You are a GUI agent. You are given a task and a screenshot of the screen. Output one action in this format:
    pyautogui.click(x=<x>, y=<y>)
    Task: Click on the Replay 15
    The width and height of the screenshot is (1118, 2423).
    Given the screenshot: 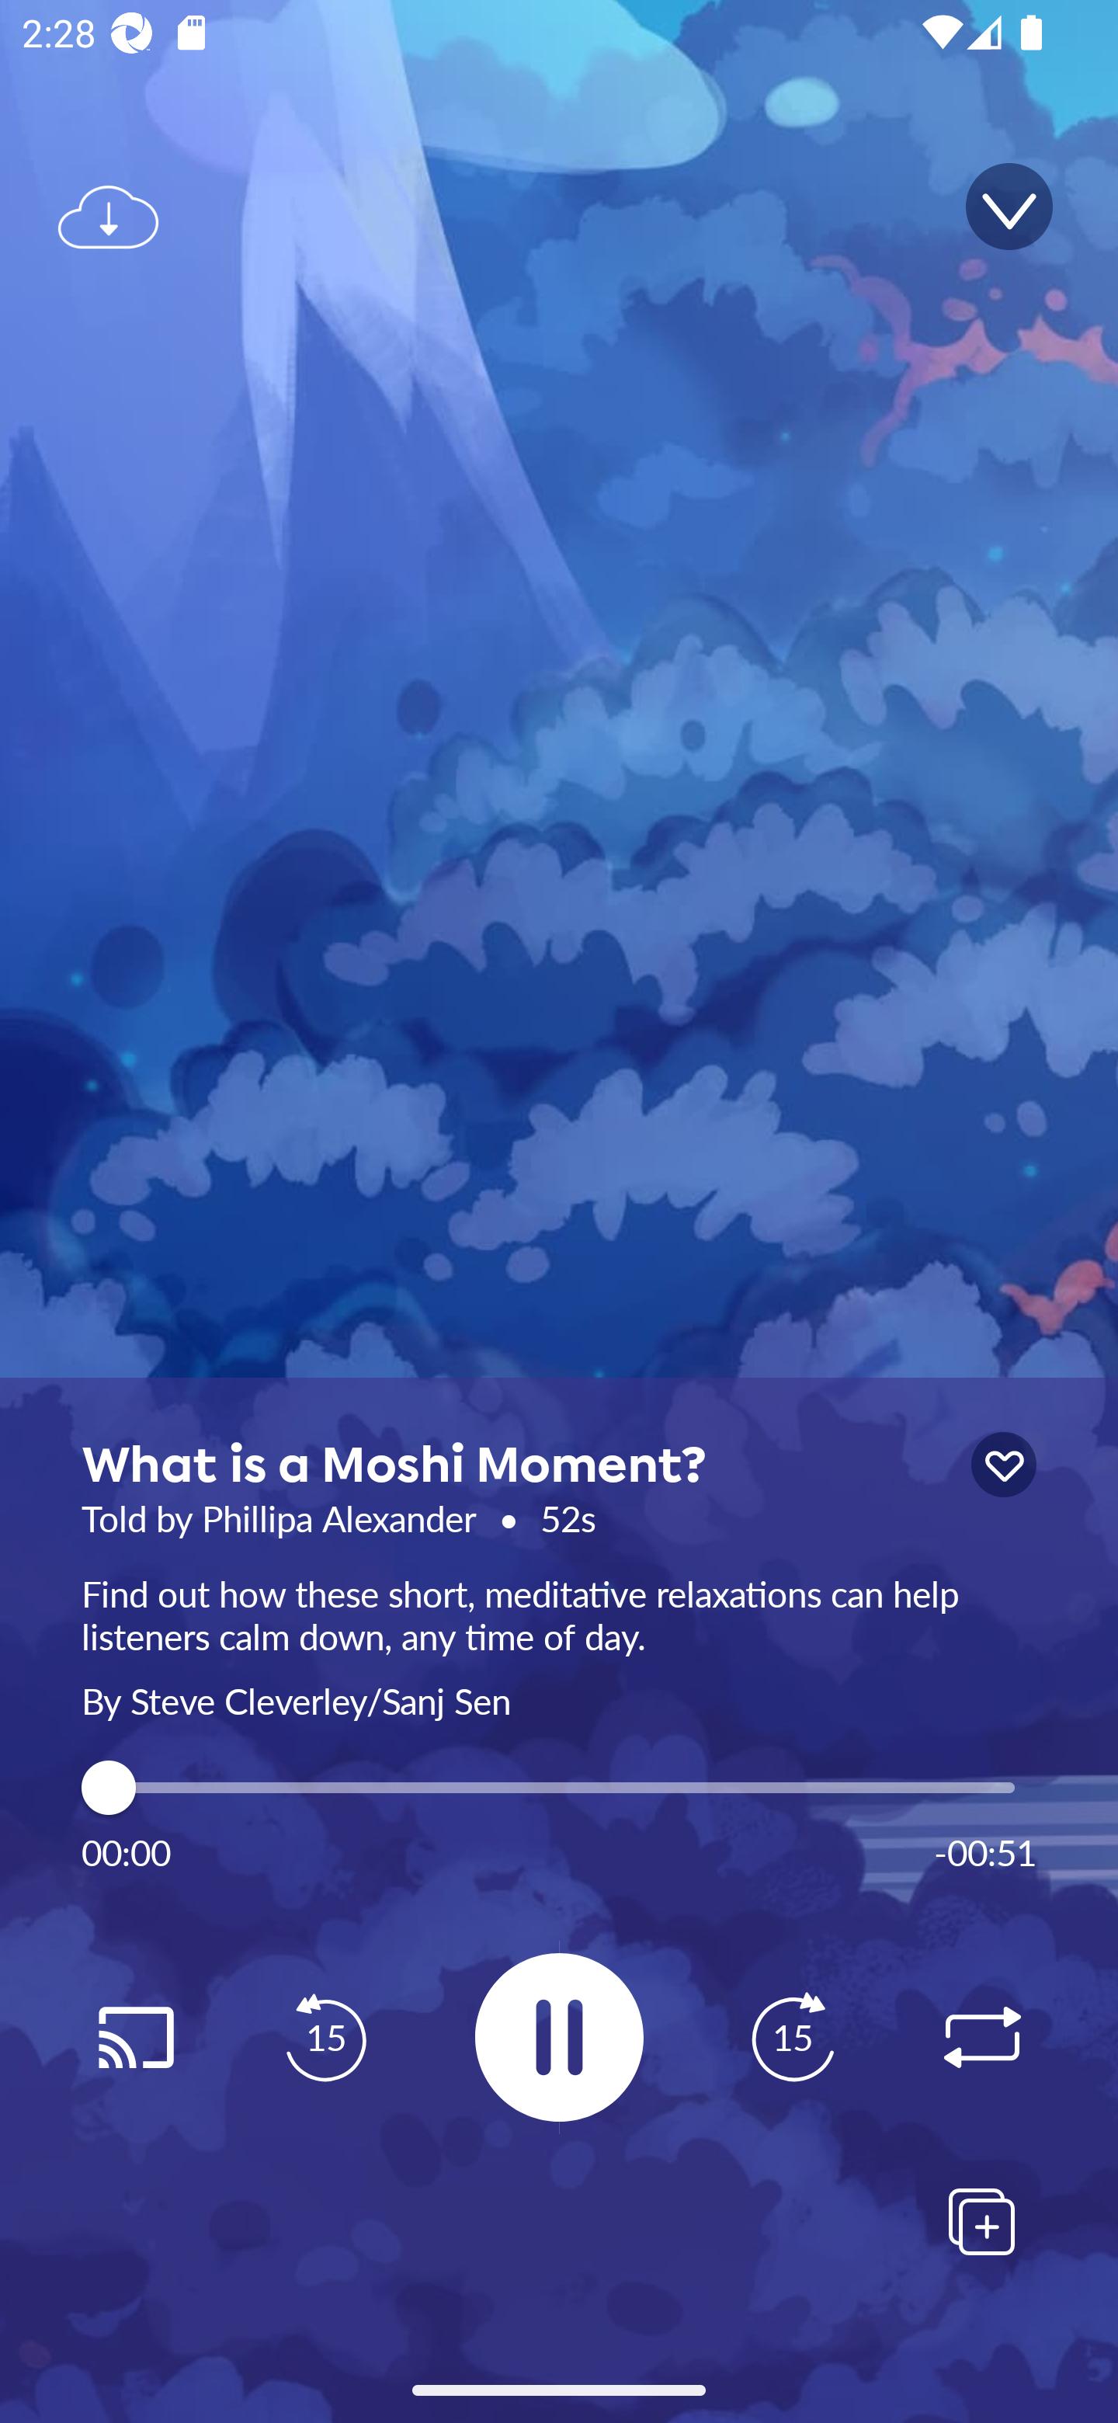 What is the action you would take?
    pyautogui.click(x=325, y=2038)
    